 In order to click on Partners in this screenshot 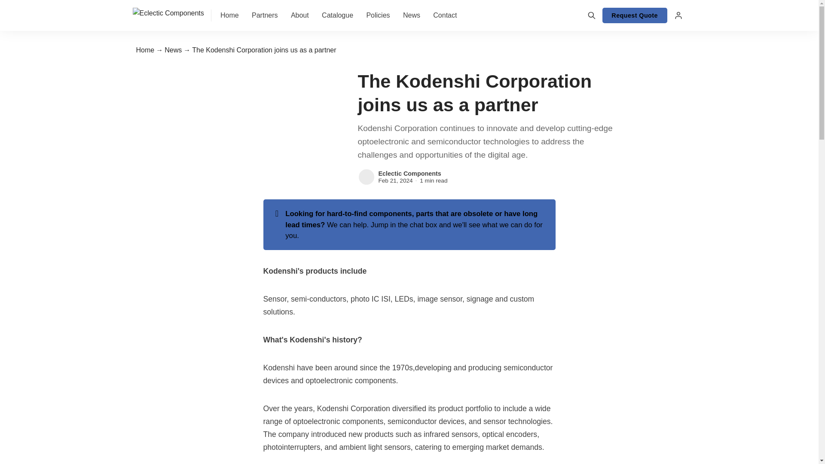, I will do `click(265, 15)`.